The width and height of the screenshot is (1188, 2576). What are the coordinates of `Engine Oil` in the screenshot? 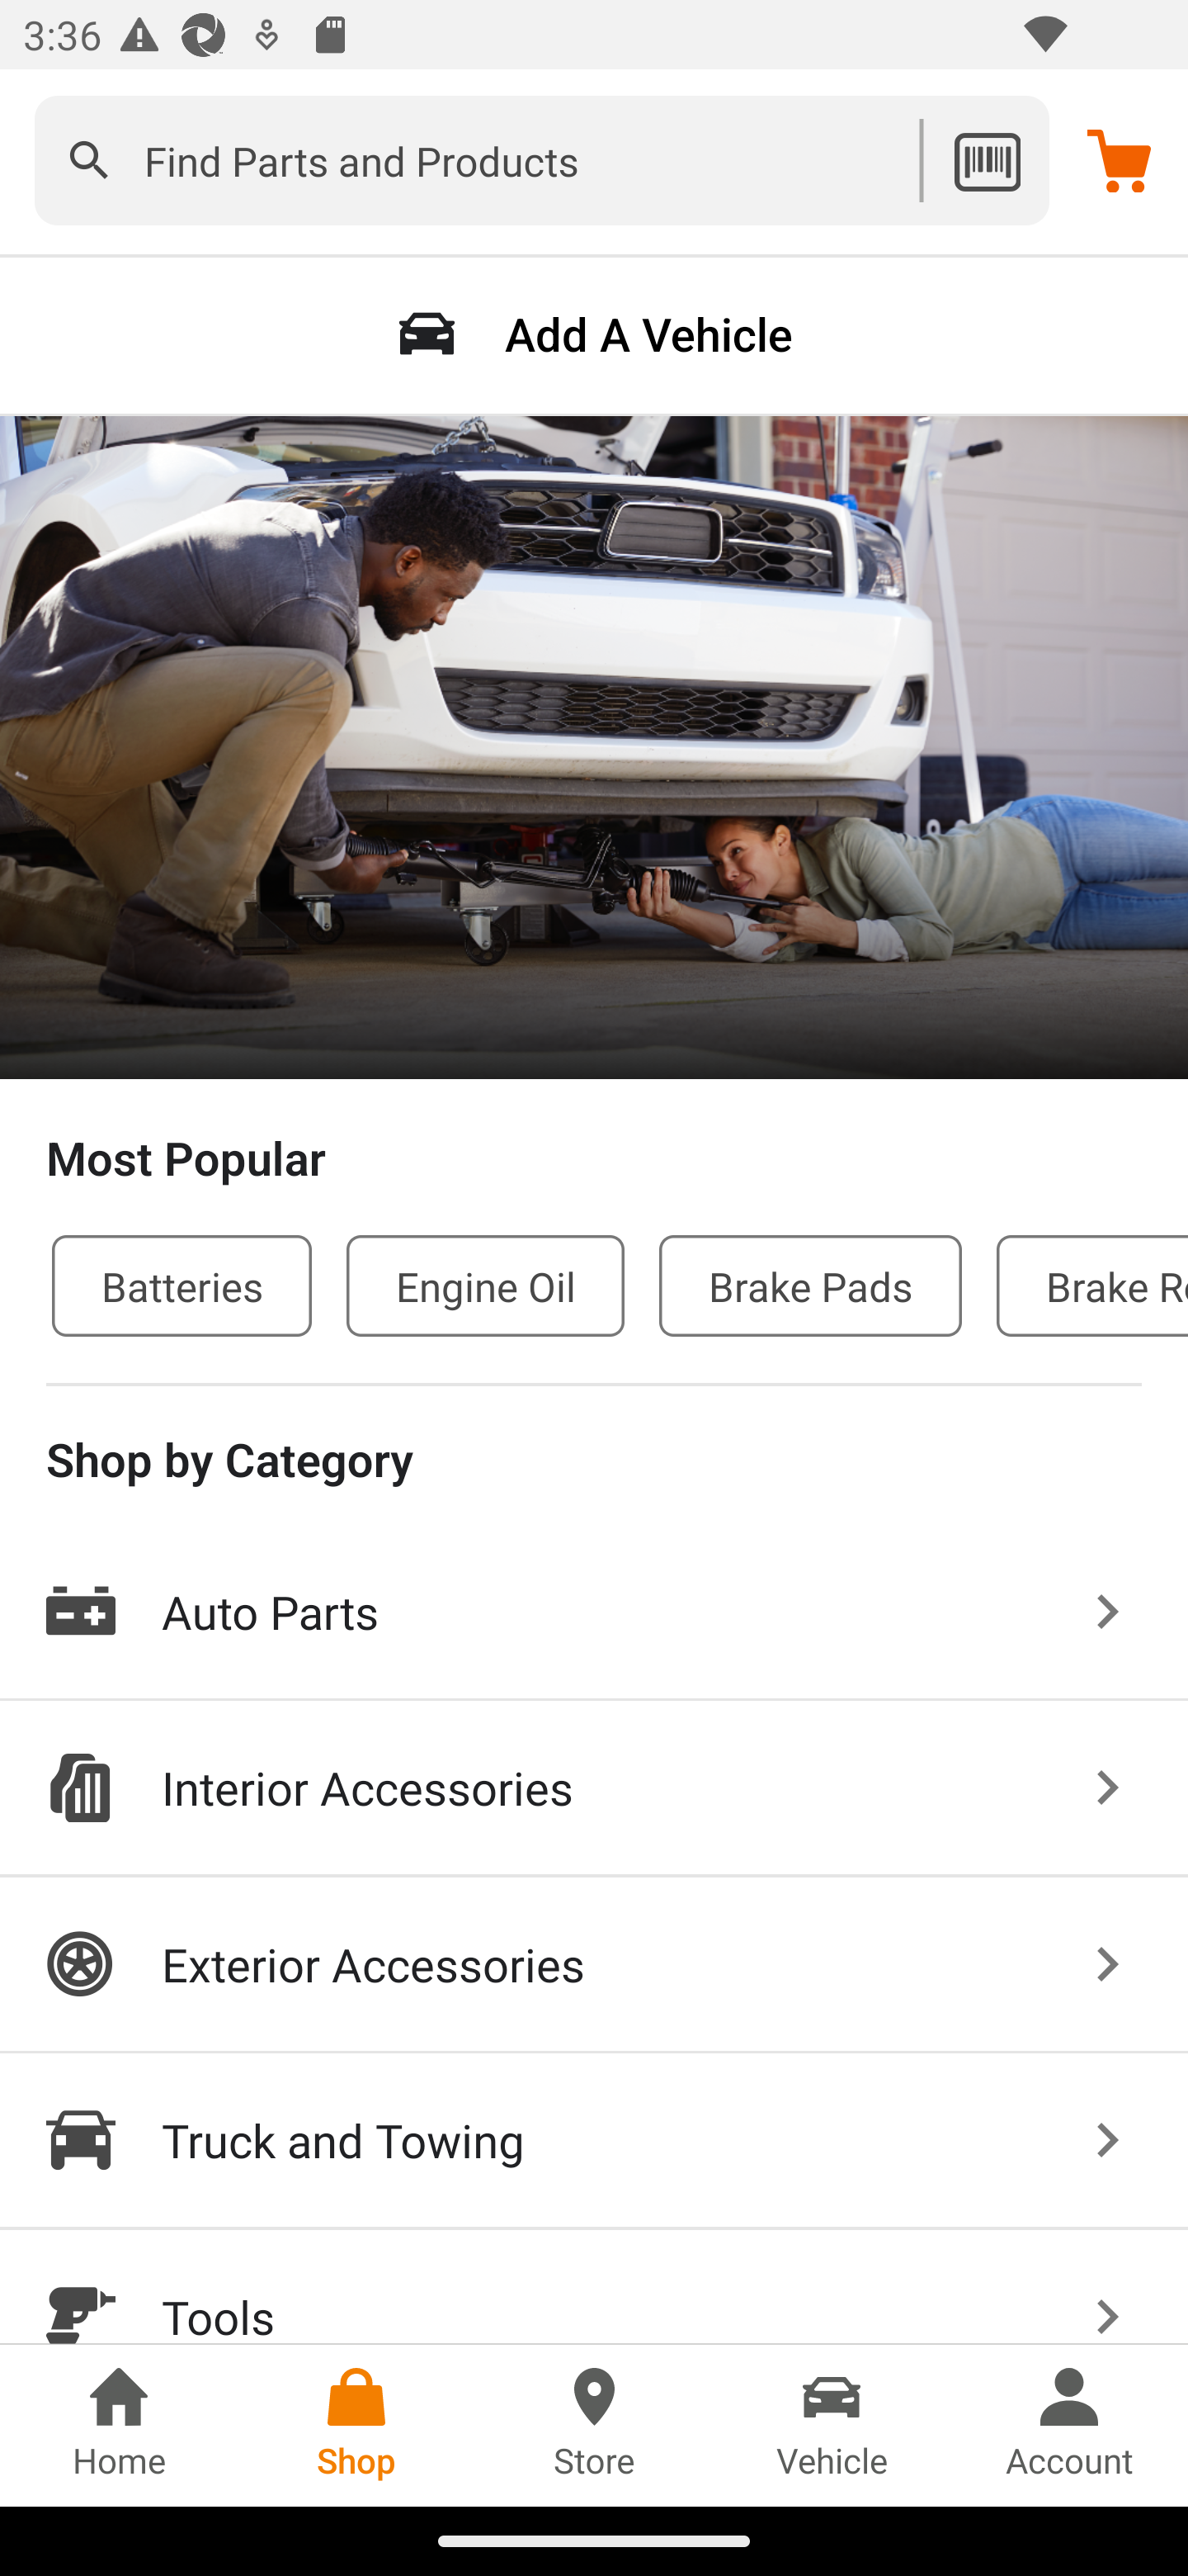 It's located at (485, 1285).